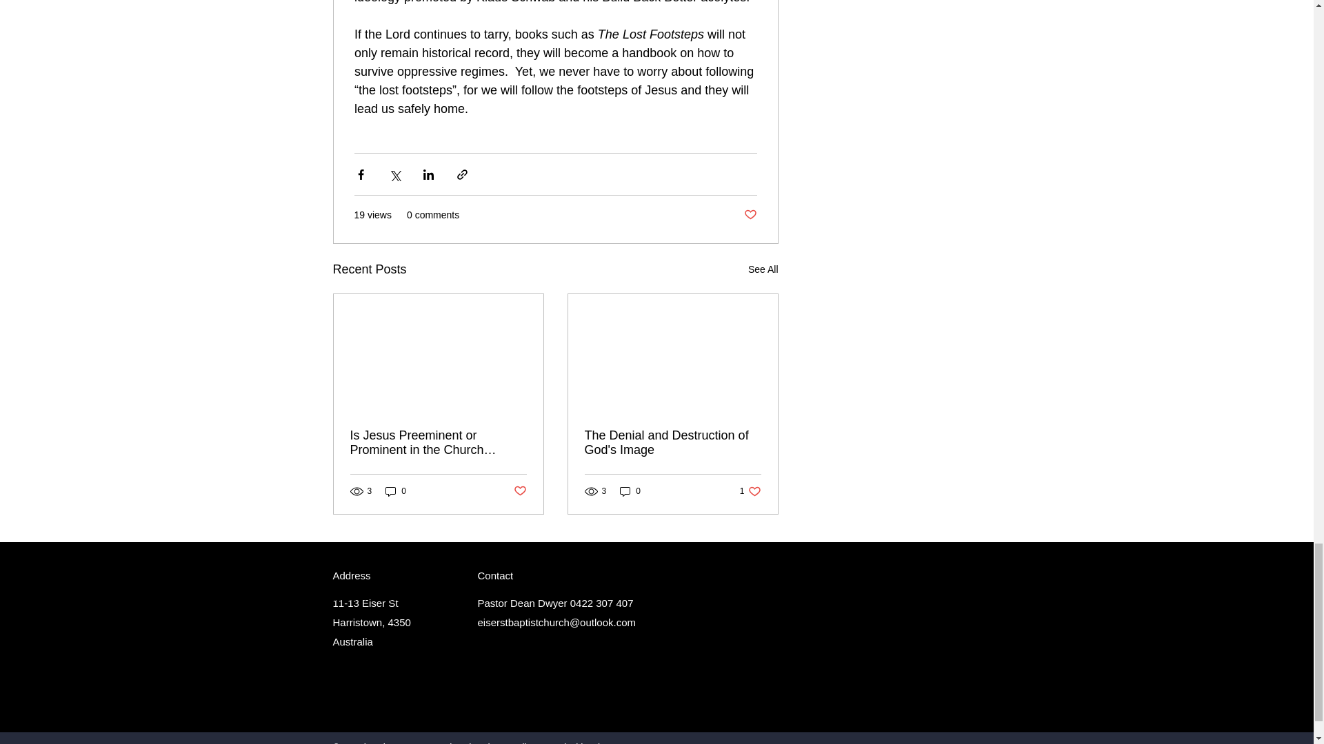 This screenshot has width=1324, height=744. What do you see at coordinates (763, 269) in the screenshot?
I see `See All` at bounding box center [763, 269].